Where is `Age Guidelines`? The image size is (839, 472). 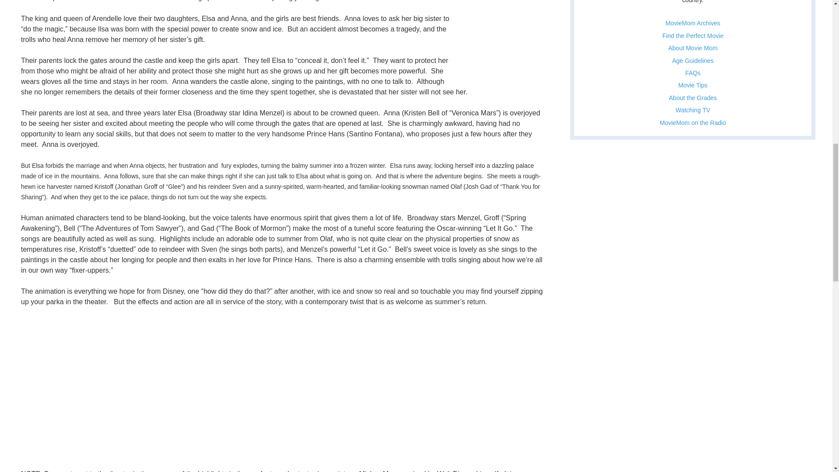
Age Guidelines is located at coordinates (693, 60).